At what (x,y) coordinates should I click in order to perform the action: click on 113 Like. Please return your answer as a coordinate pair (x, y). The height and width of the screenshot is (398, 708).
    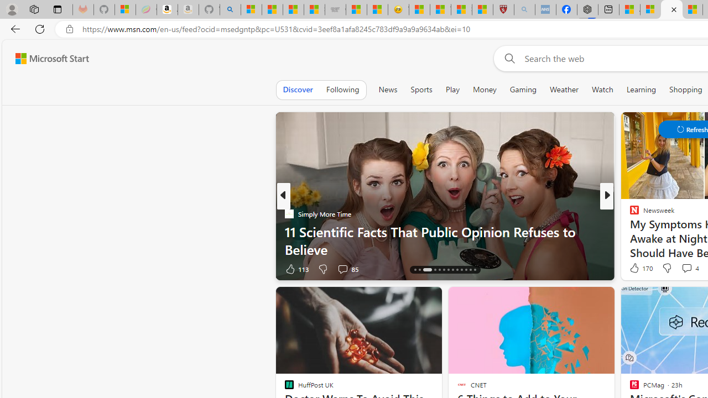
    Looking at the image, I should click on (296, 269).